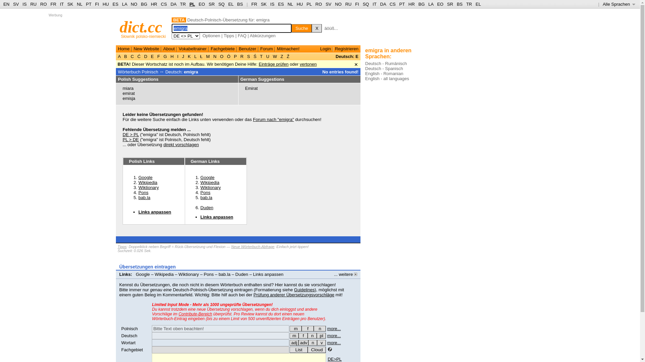 This screenshot has height=362, width=645. Describe the element at coordinates (178, 56) in the screenshot. I see `I` at that location.